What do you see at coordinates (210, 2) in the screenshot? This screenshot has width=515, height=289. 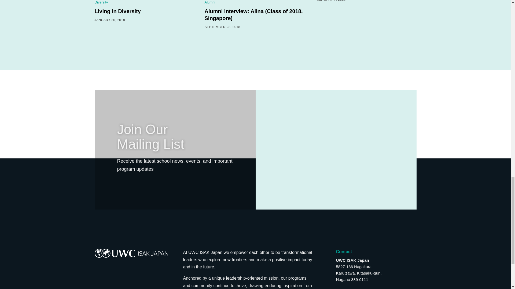 I see `Alumni` at bounding box center [210, 2].